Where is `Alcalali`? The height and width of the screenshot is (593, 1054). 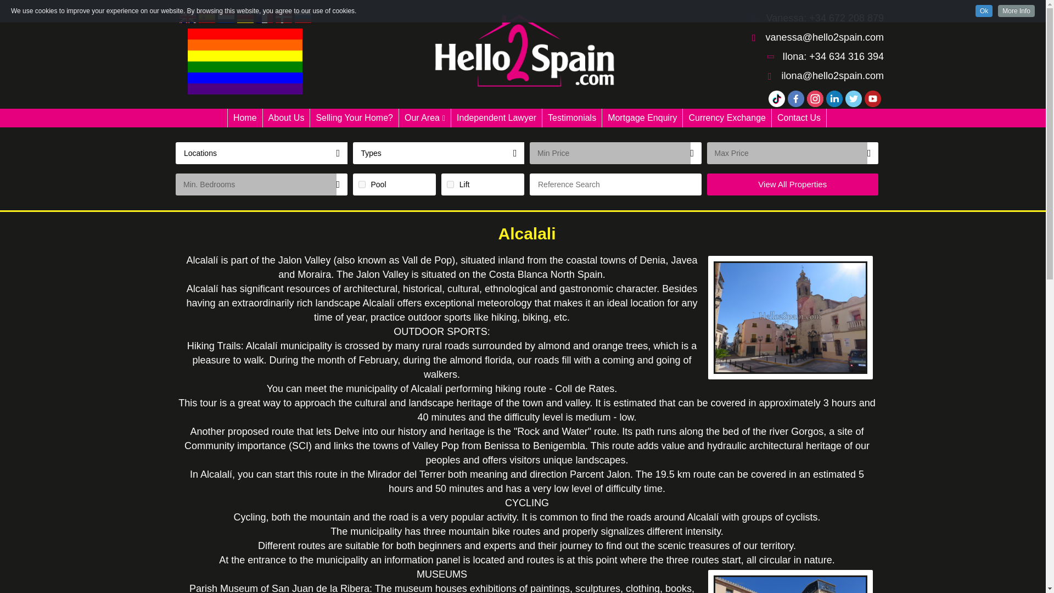
Alcalali is located at coordinates (527, 53).